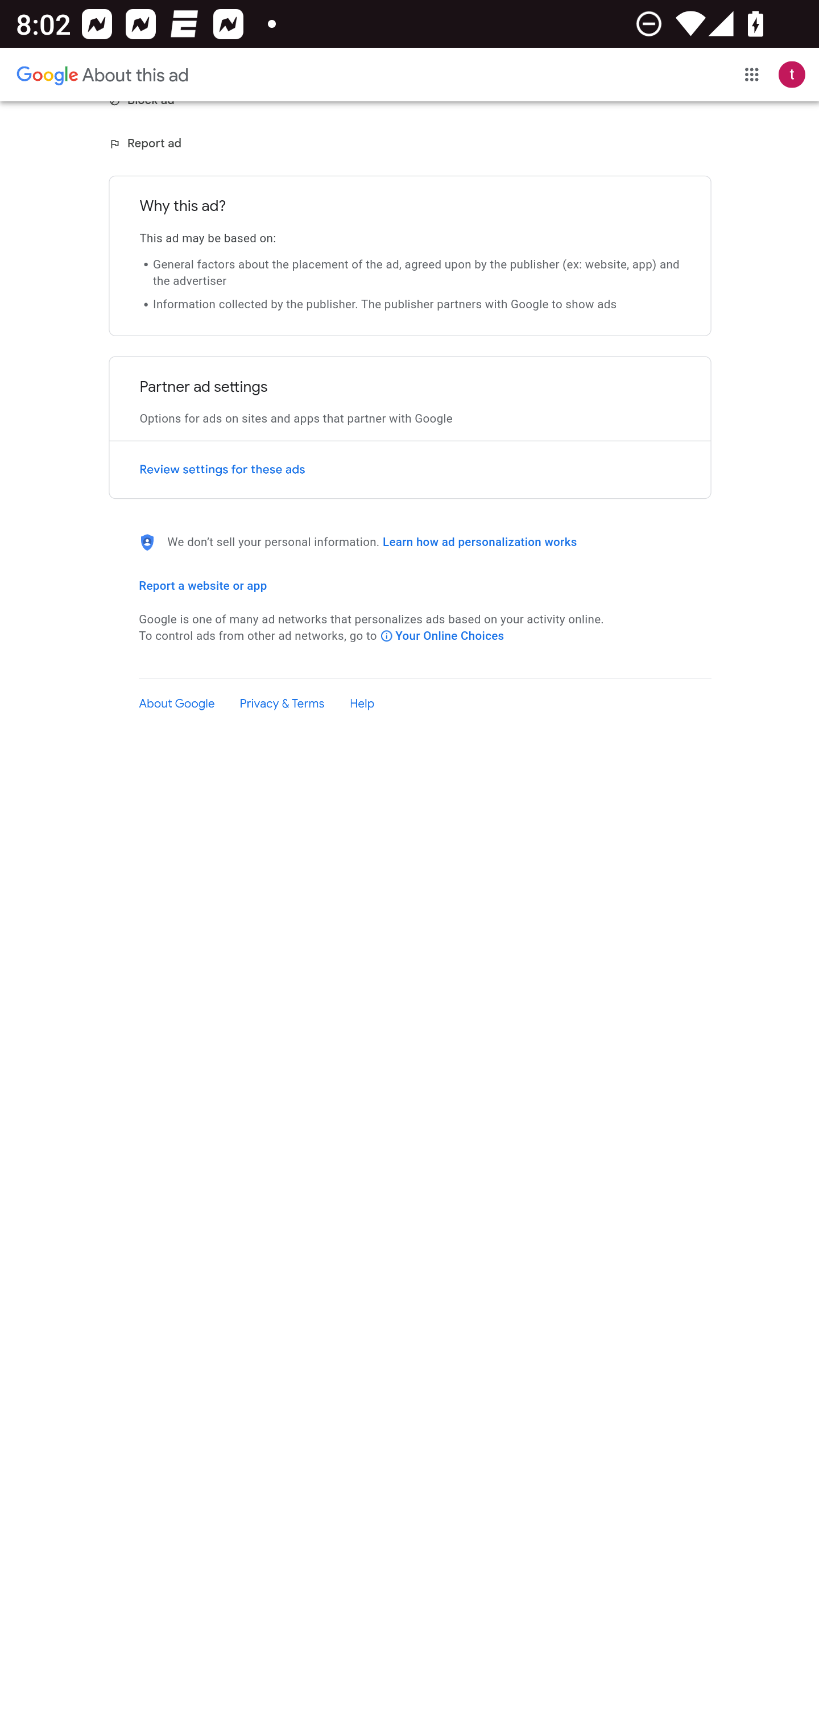 This screenshot has width=819, height=1729. Describe the element at coordinates (409, 469) in the screenshot. I see `Review settings for these ads` at that location.